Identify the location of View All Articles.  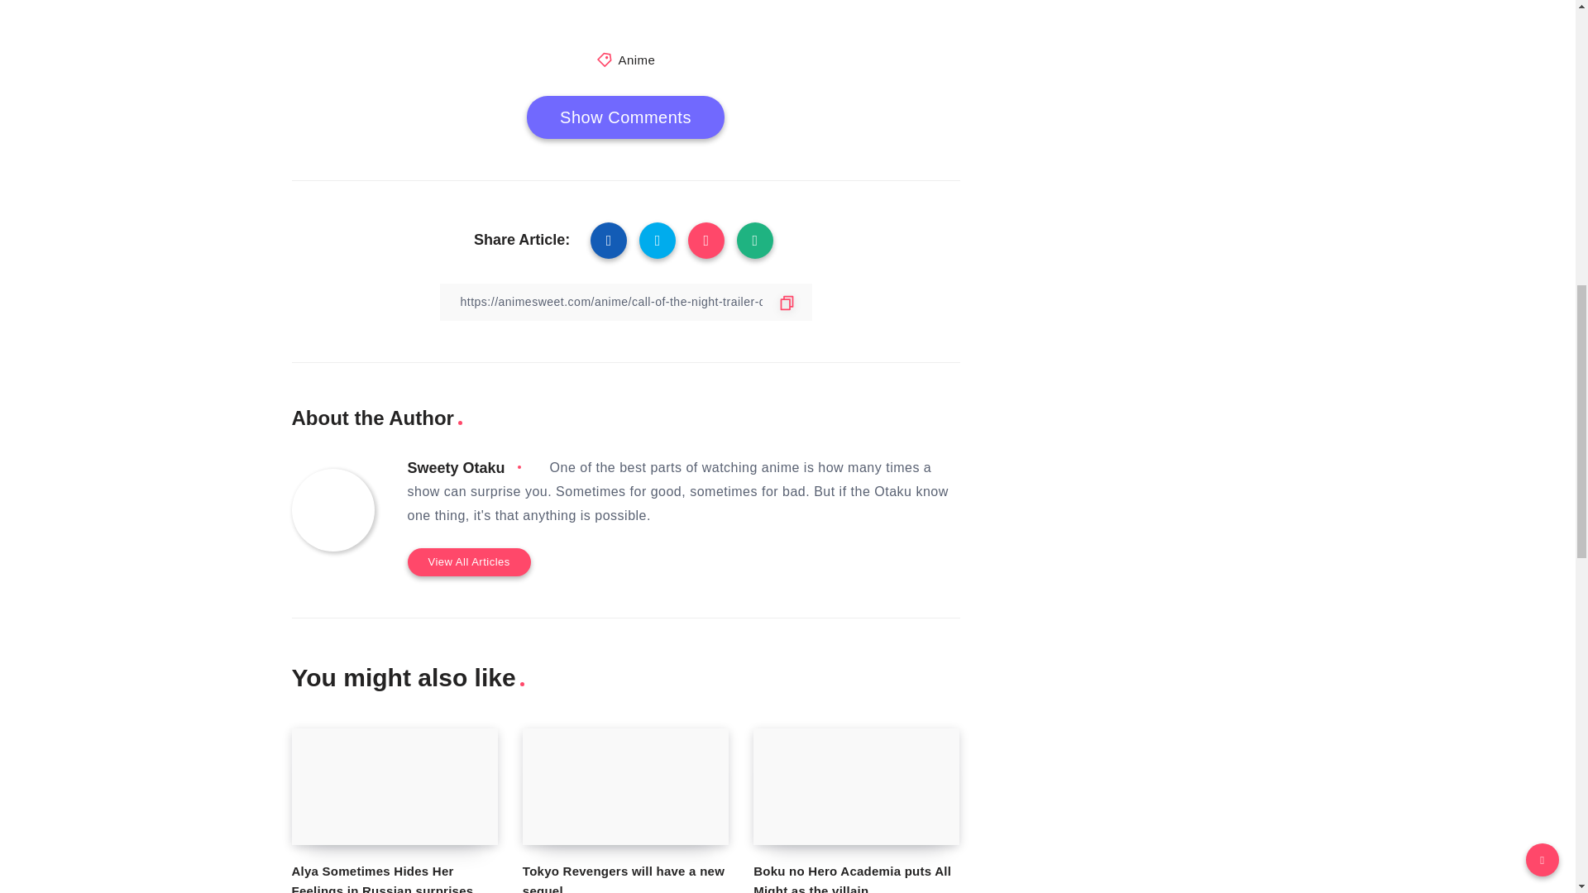
(468, 561).